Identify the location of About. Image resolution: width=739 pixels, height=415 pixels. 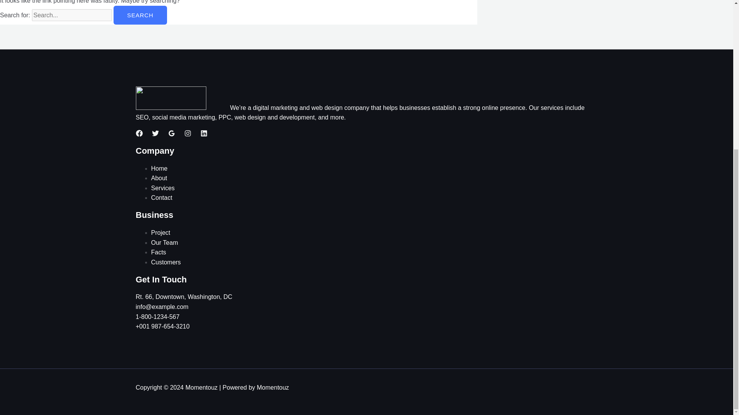
(159, 178).